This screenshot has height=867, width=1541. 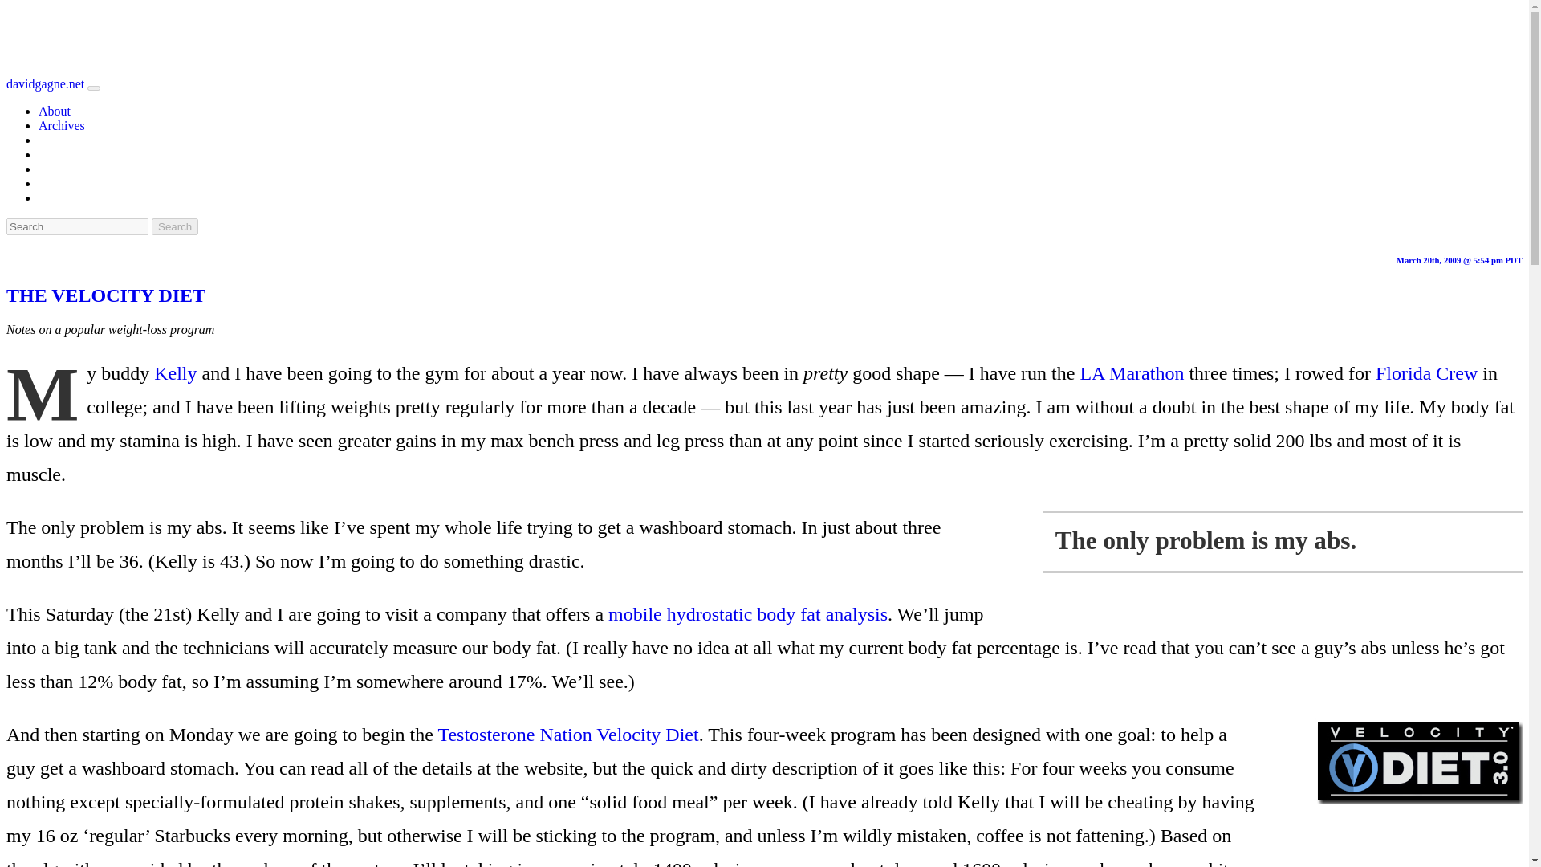 What do you see at coordinates (55, 111) in the screenshot?
I see `All About Me` at bounding box center [55, 111].